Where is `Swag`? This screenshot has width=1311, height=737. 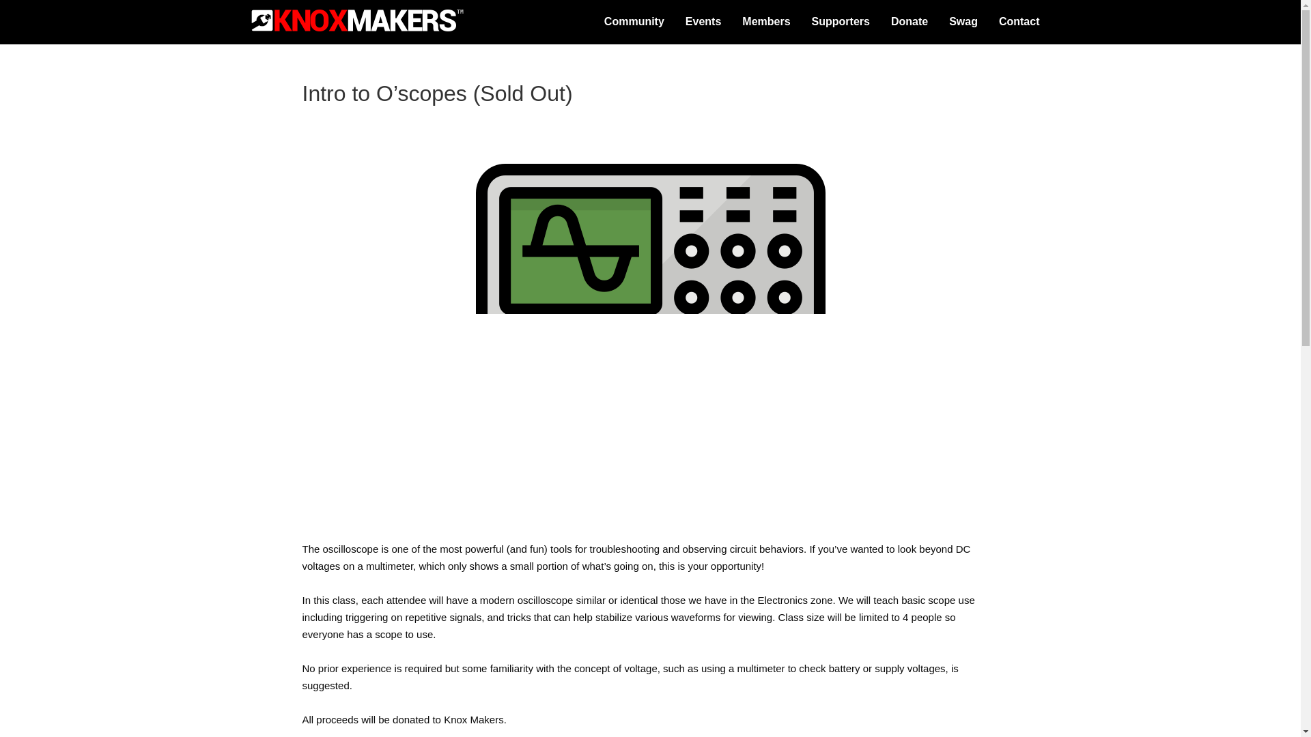 Swag is located at coordinates (963, 22).